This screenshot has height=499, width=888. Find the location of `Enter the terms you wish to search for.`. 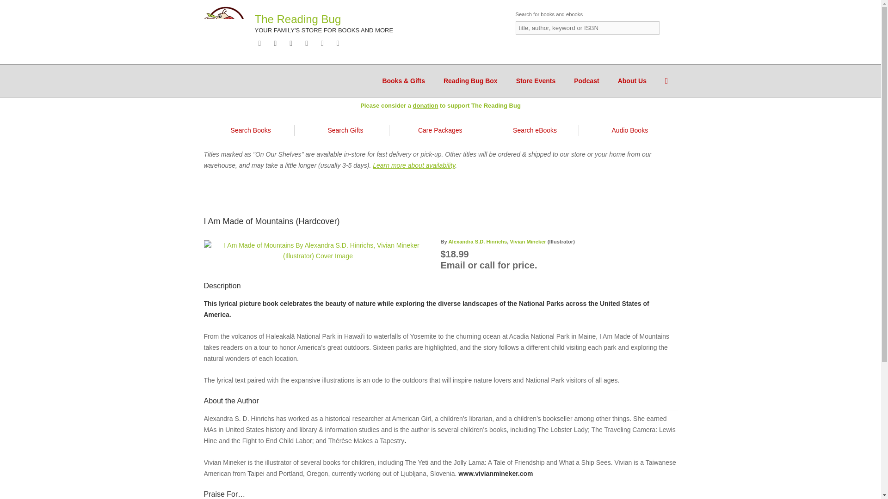

Enter the terms you wish to search for. is located at coordinates (586, 28).